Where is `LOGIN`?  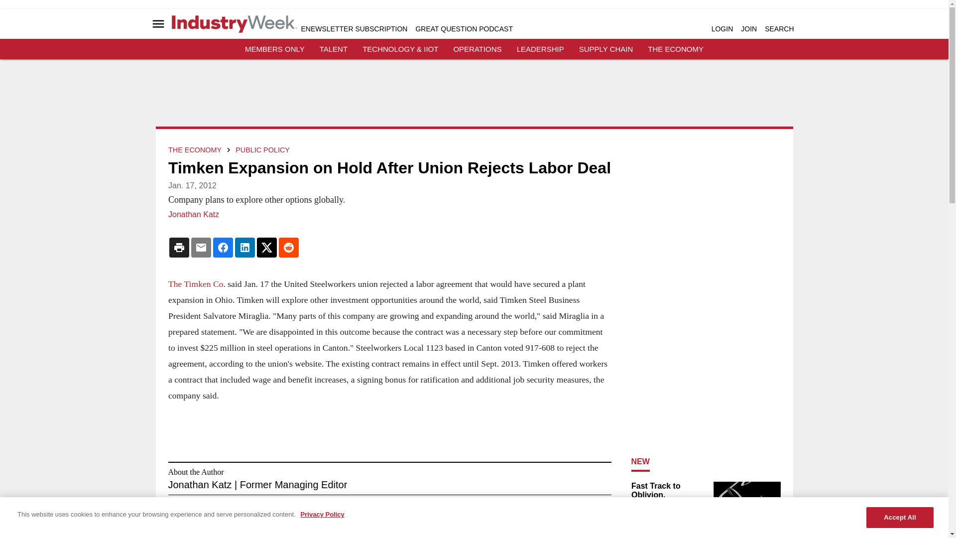 LOGIN is located at coordinates (722, 28).